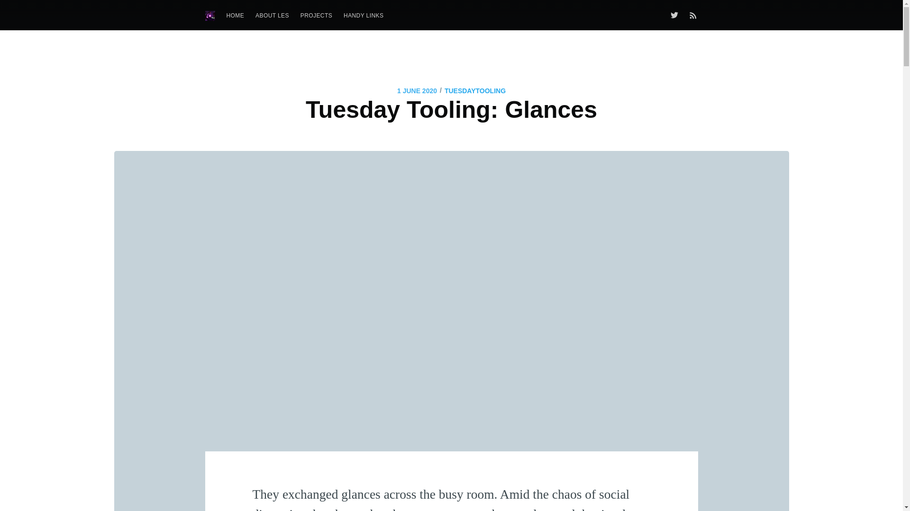 Image resolution: width=910 pixels, height=511 pixels. I want to click on TUESDAYTOOLING, so click(475, 91).